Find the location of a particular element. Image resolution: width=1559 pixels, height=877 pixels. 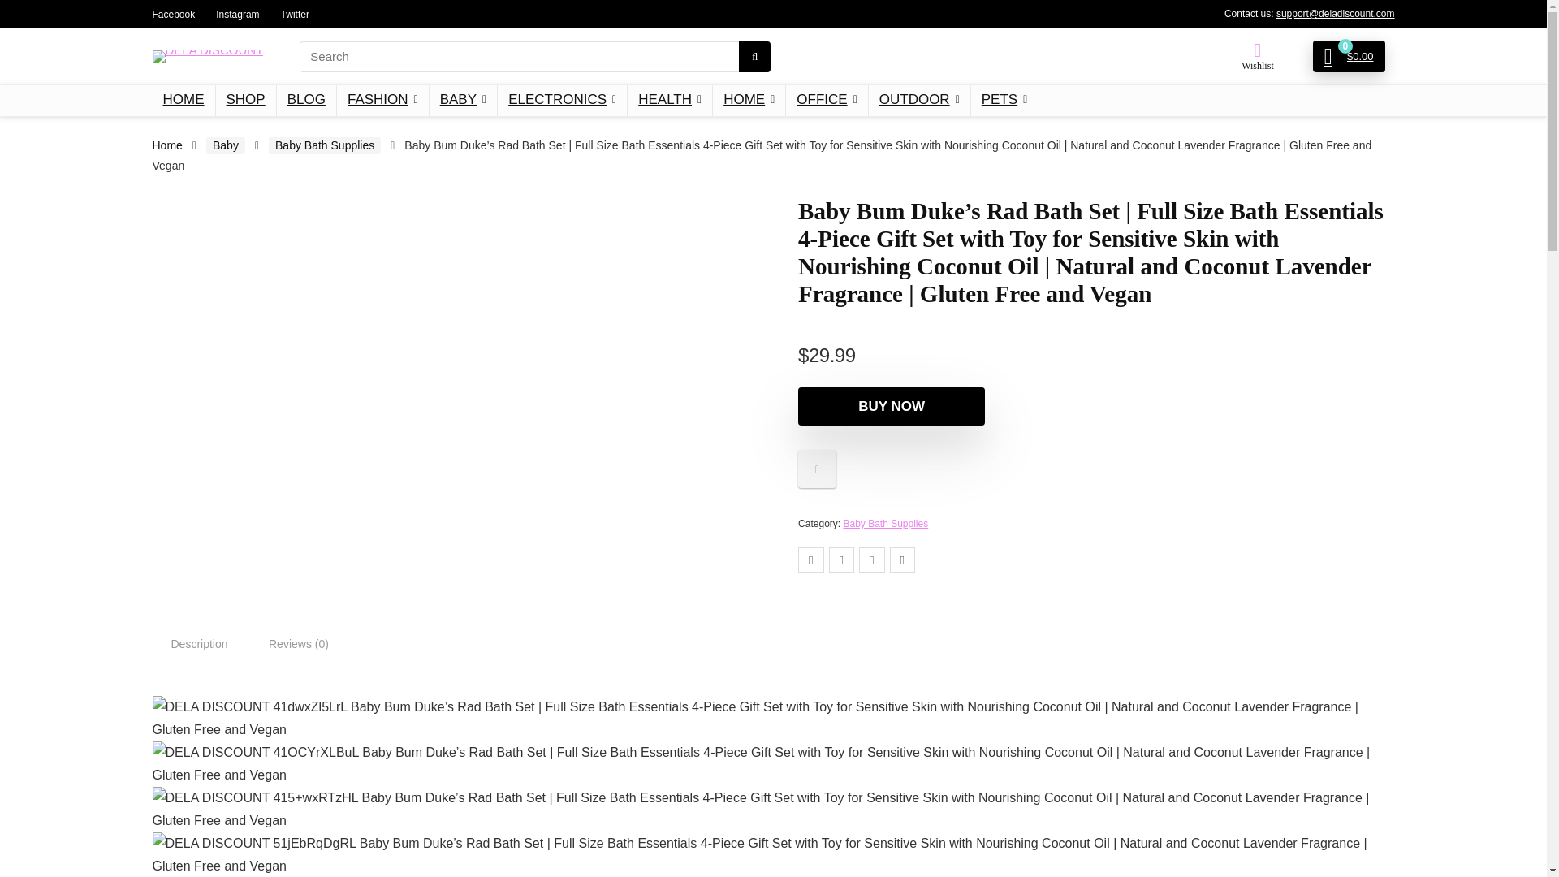

HEALTH is located at coordinates (670, 100).